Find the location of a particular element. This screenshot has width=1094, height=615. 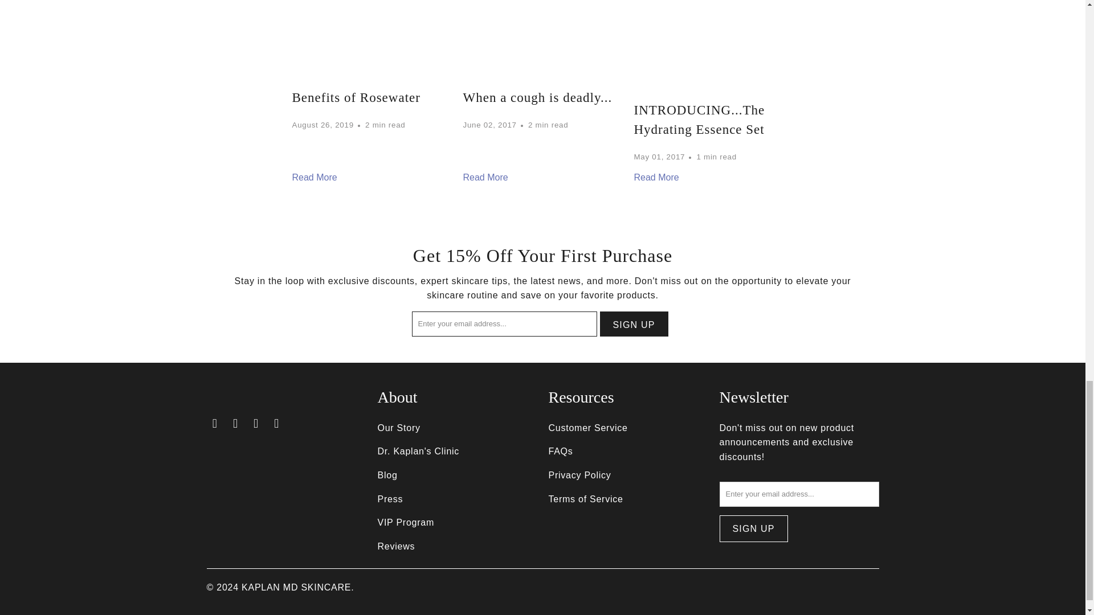

Sign Up is located at coordinates (753, 528).